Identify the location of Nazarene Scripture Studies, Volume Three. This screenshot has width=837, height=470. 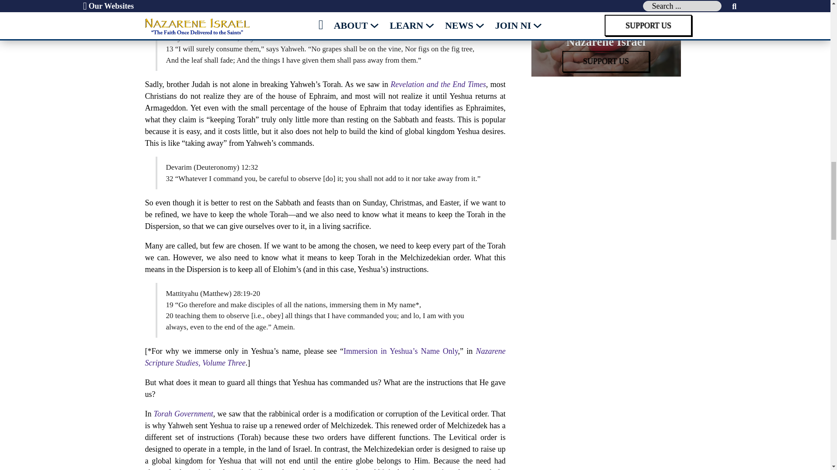
(325, 357).